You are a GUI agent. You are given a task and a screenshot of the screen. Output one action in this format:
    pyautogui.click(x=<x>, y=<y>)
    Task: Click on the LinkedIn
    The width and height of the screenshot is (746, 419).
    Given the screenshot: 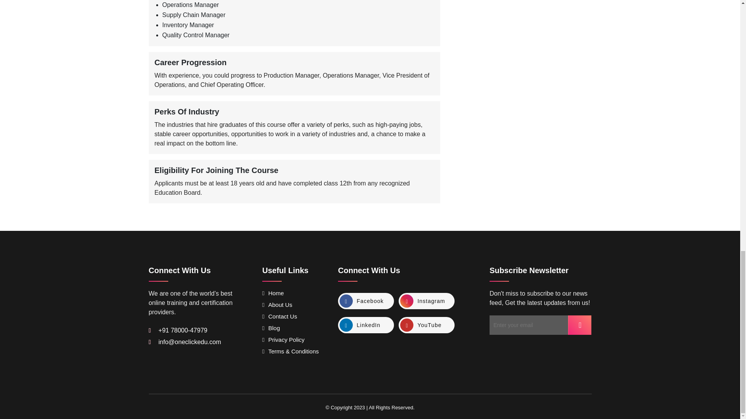 What is the action you would take?
    pyautogui.click(x=366, y=325)
    